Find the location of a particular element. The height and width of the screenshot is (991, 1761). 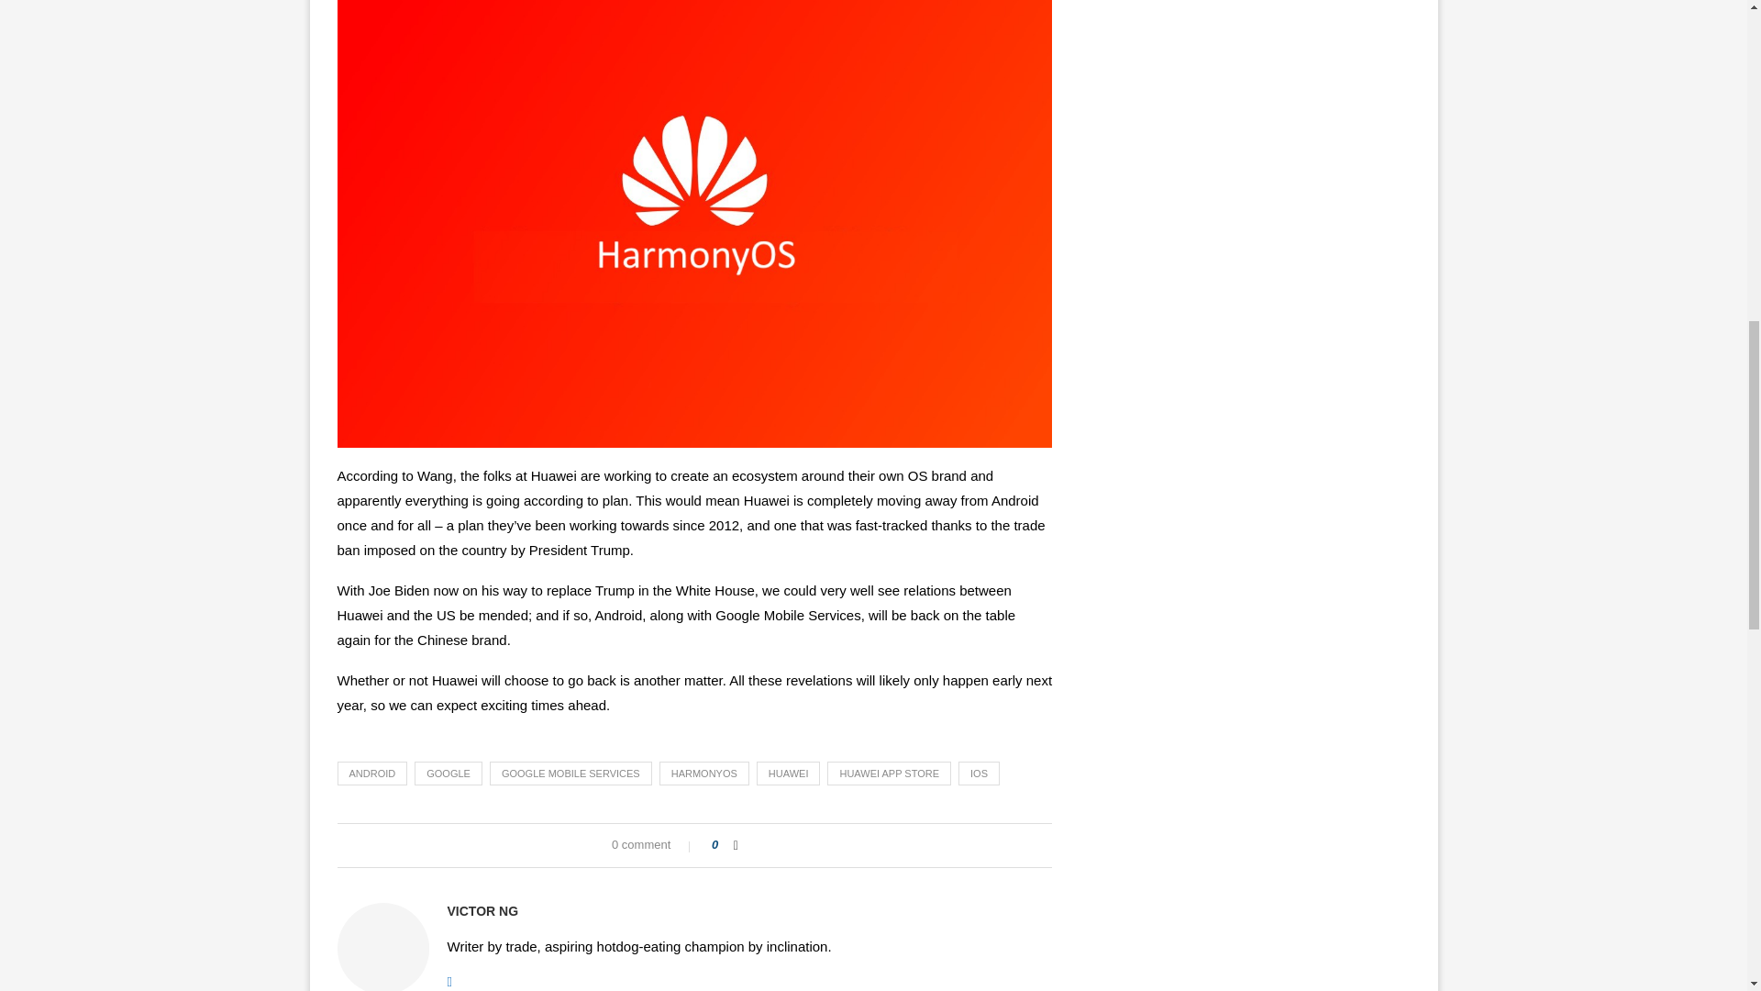

HUAWEI APP STORE is located at coordinates (889, 774).